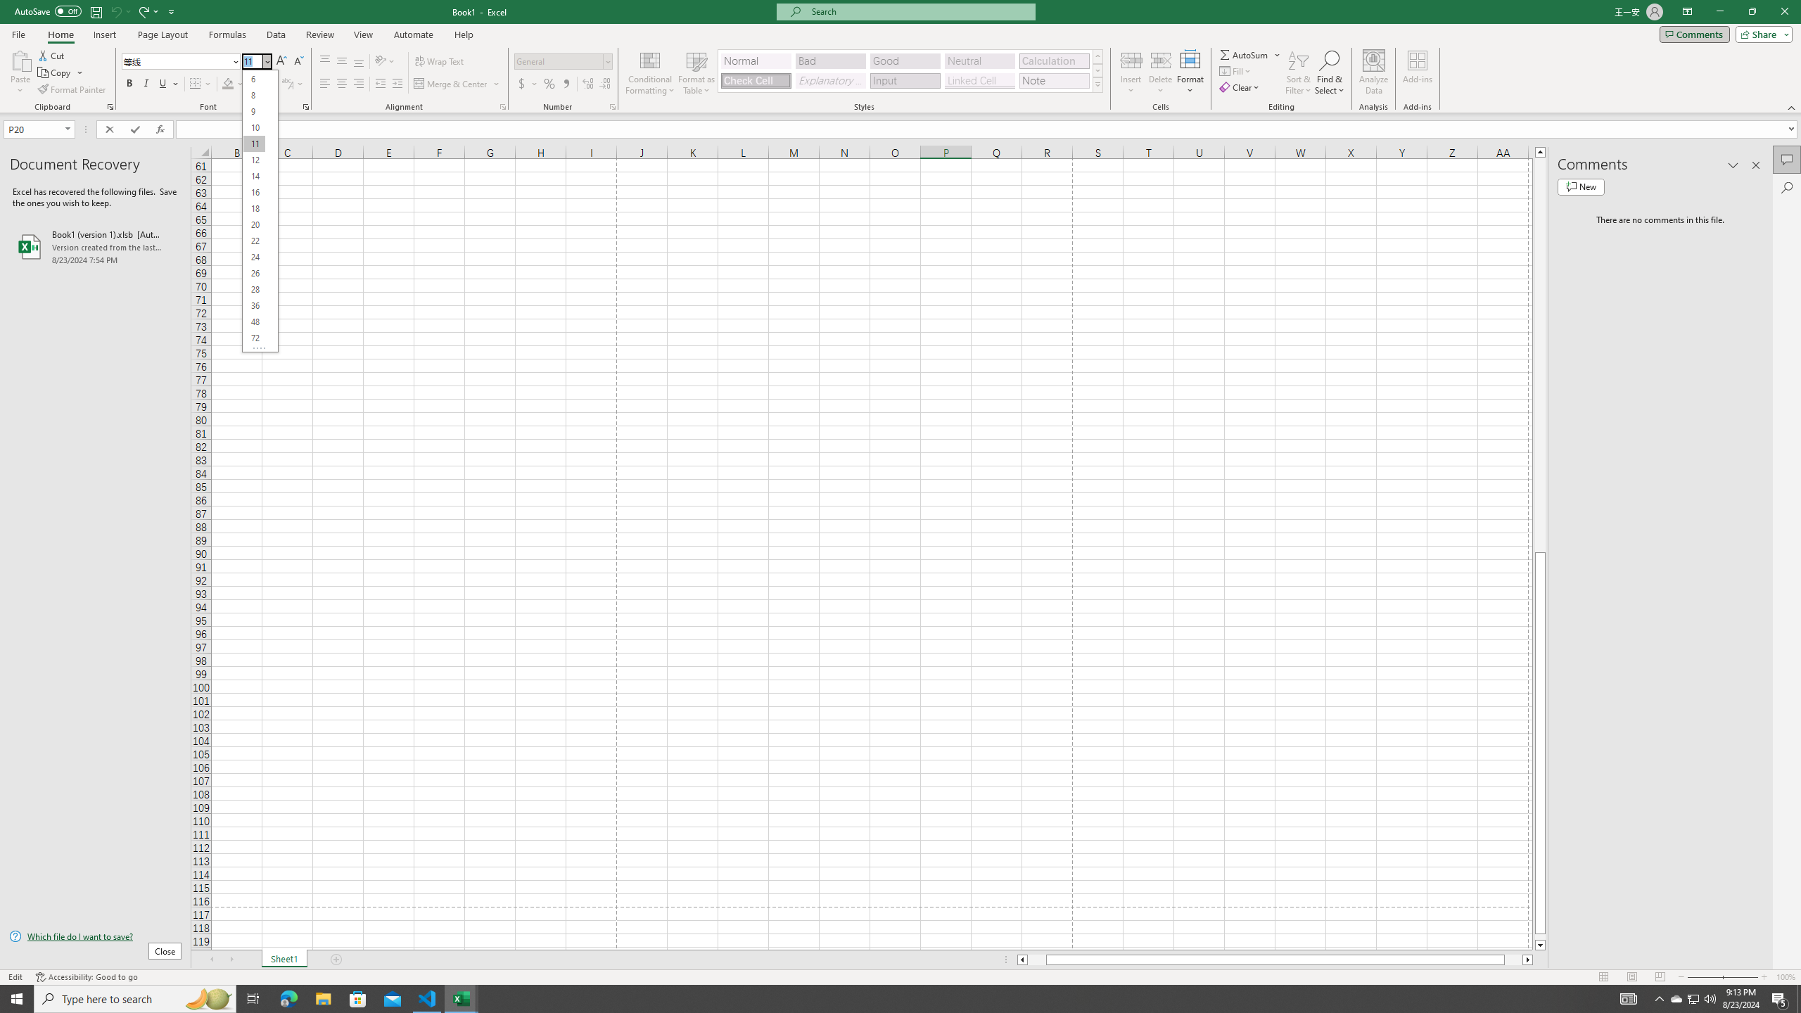  Describe the element at coordinates (253, 322) in the screenshot. I see `48` at that location.